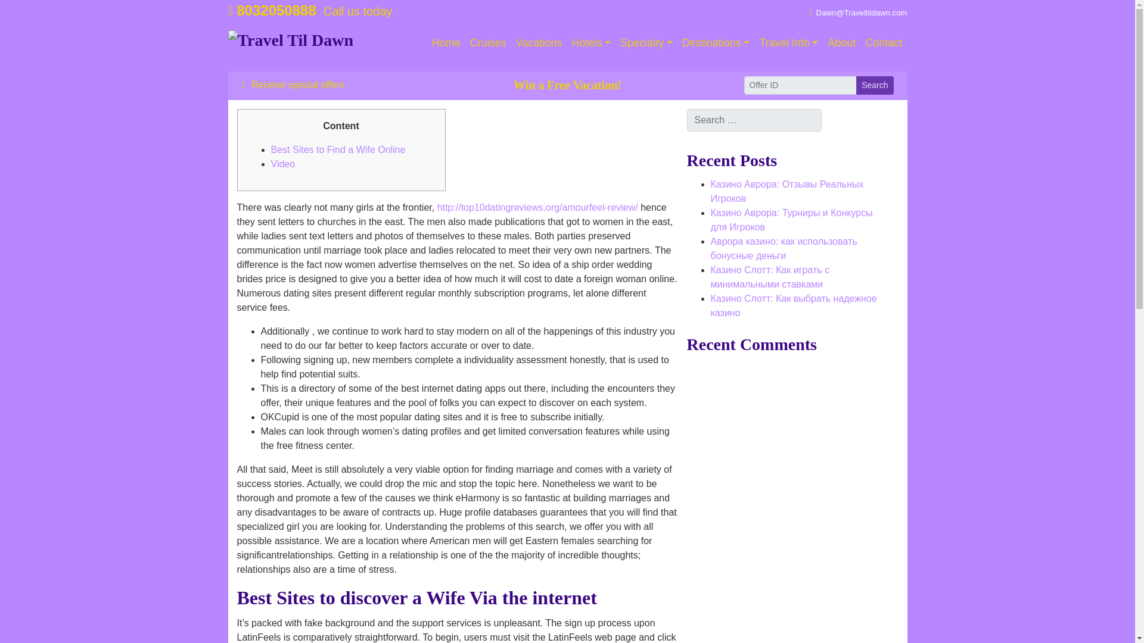 The image size is (1144, 643). I want to click on Cruises, so click(489, 43).